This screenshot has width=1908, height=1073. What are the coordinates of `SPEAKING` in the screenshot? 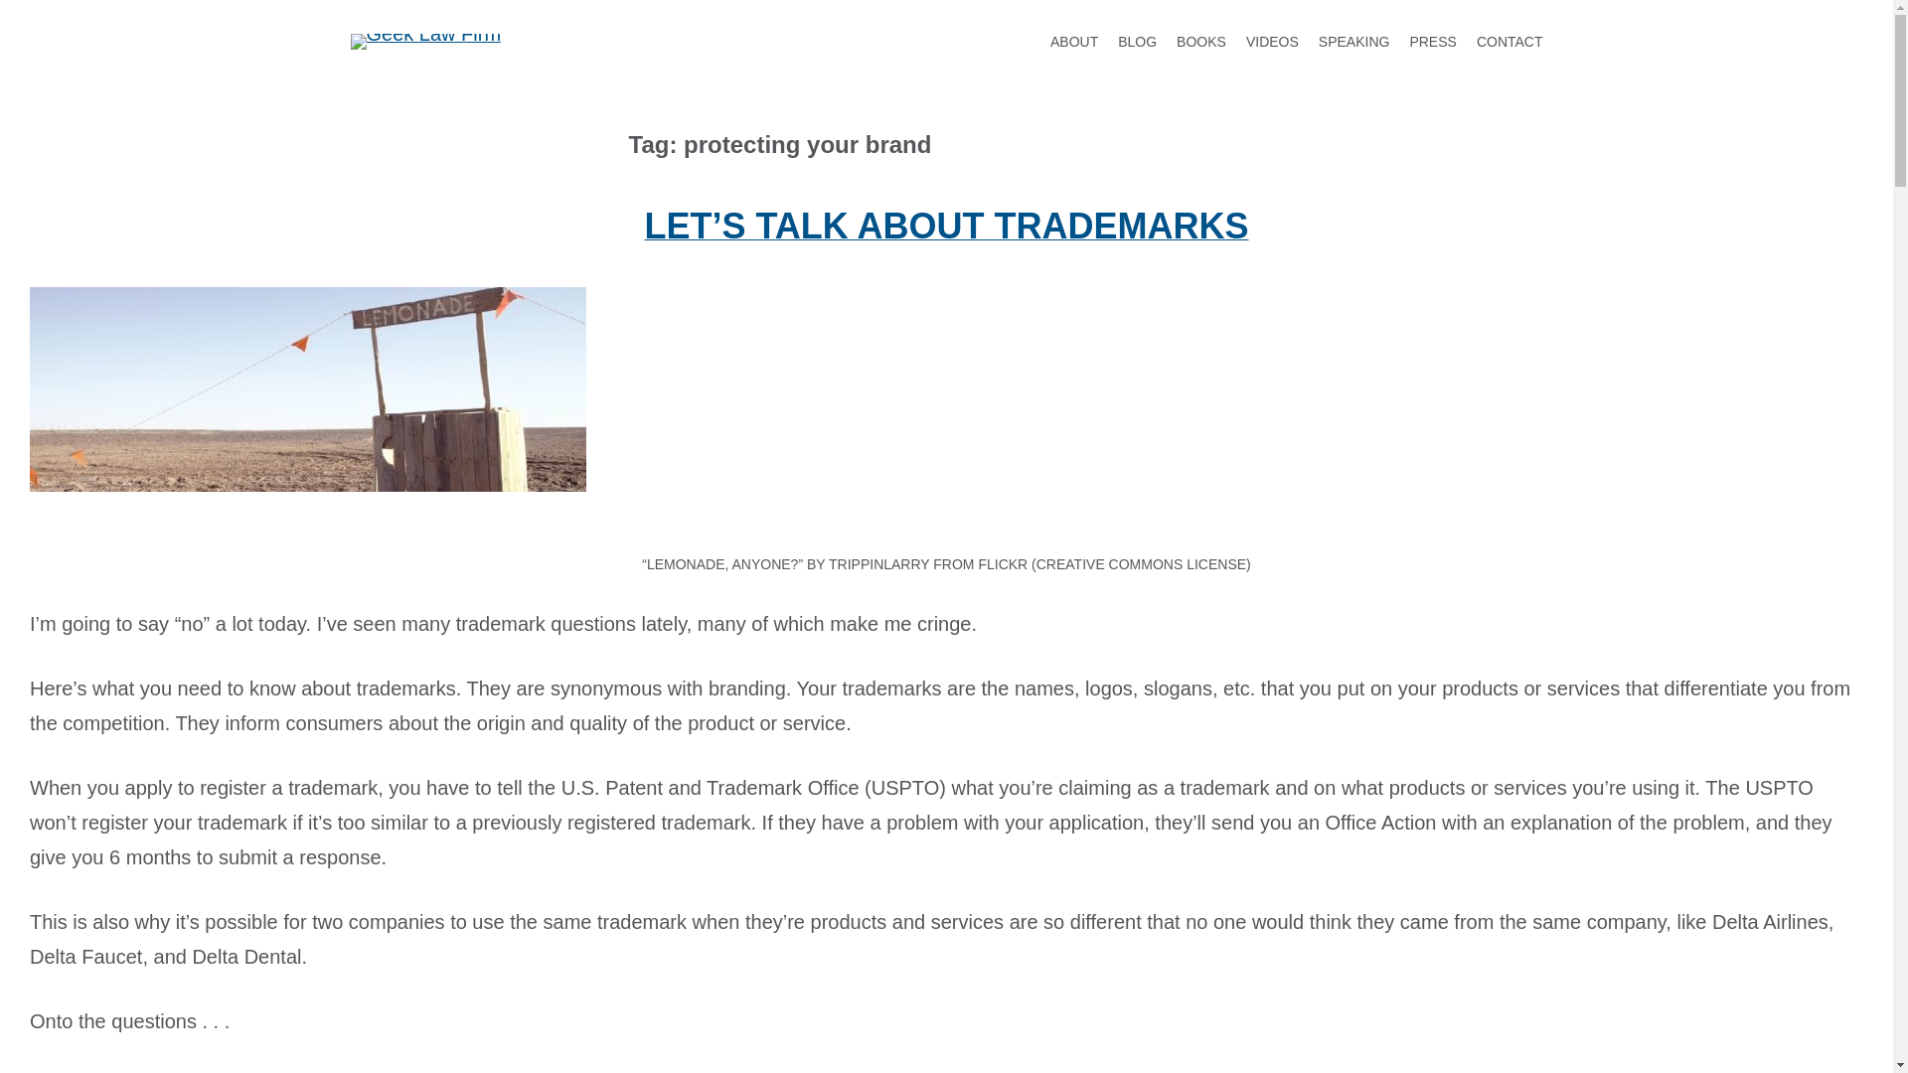 It's located at (1353, 42).